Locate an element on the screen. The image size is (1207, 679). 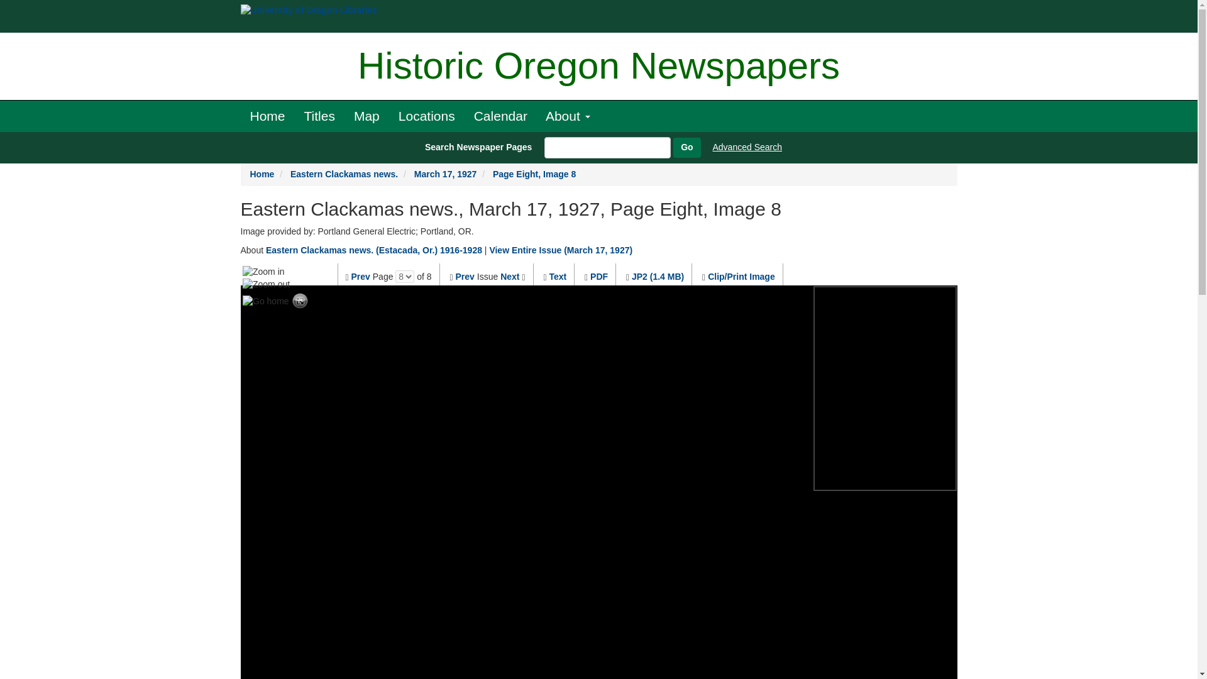
Advanced Search is located at coordinates (747, 146).